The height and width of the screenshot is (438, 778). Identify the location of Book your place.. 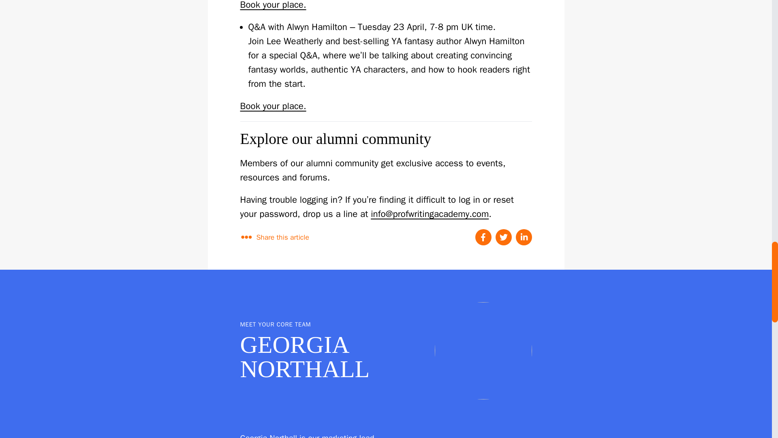
(272, 106).